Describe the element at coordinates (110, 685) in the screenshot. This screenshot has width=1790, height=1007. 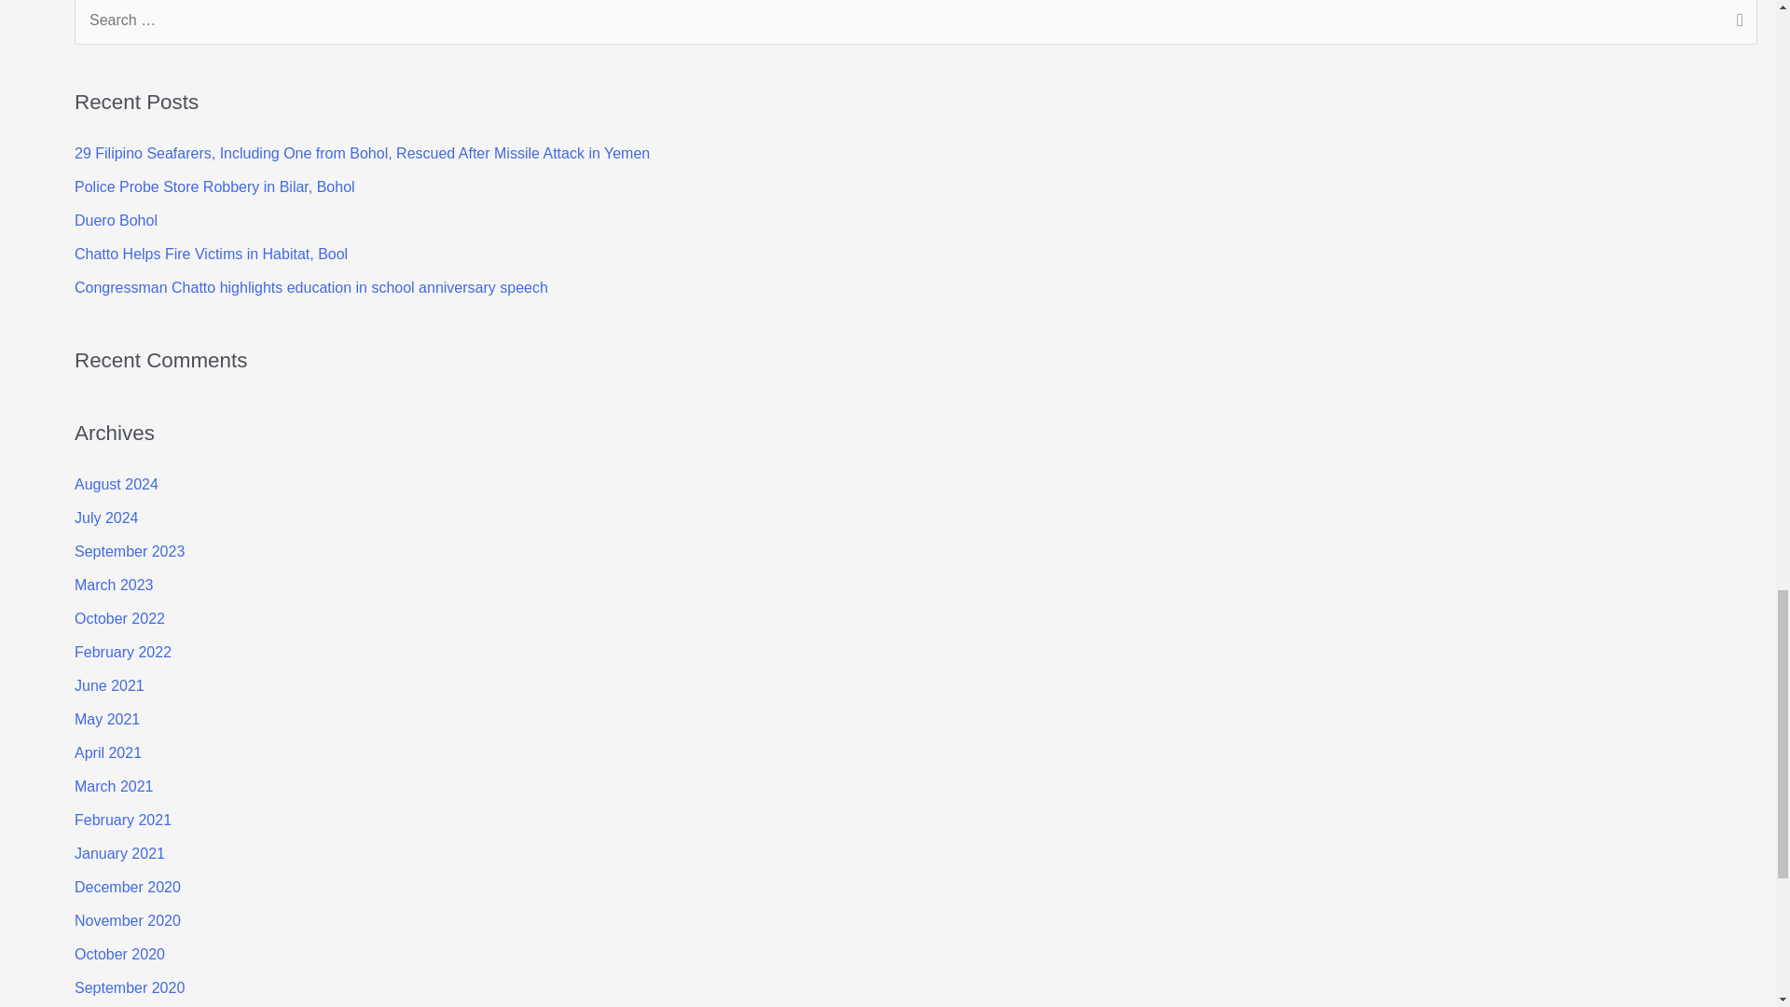
I see `June 2021` at that location.